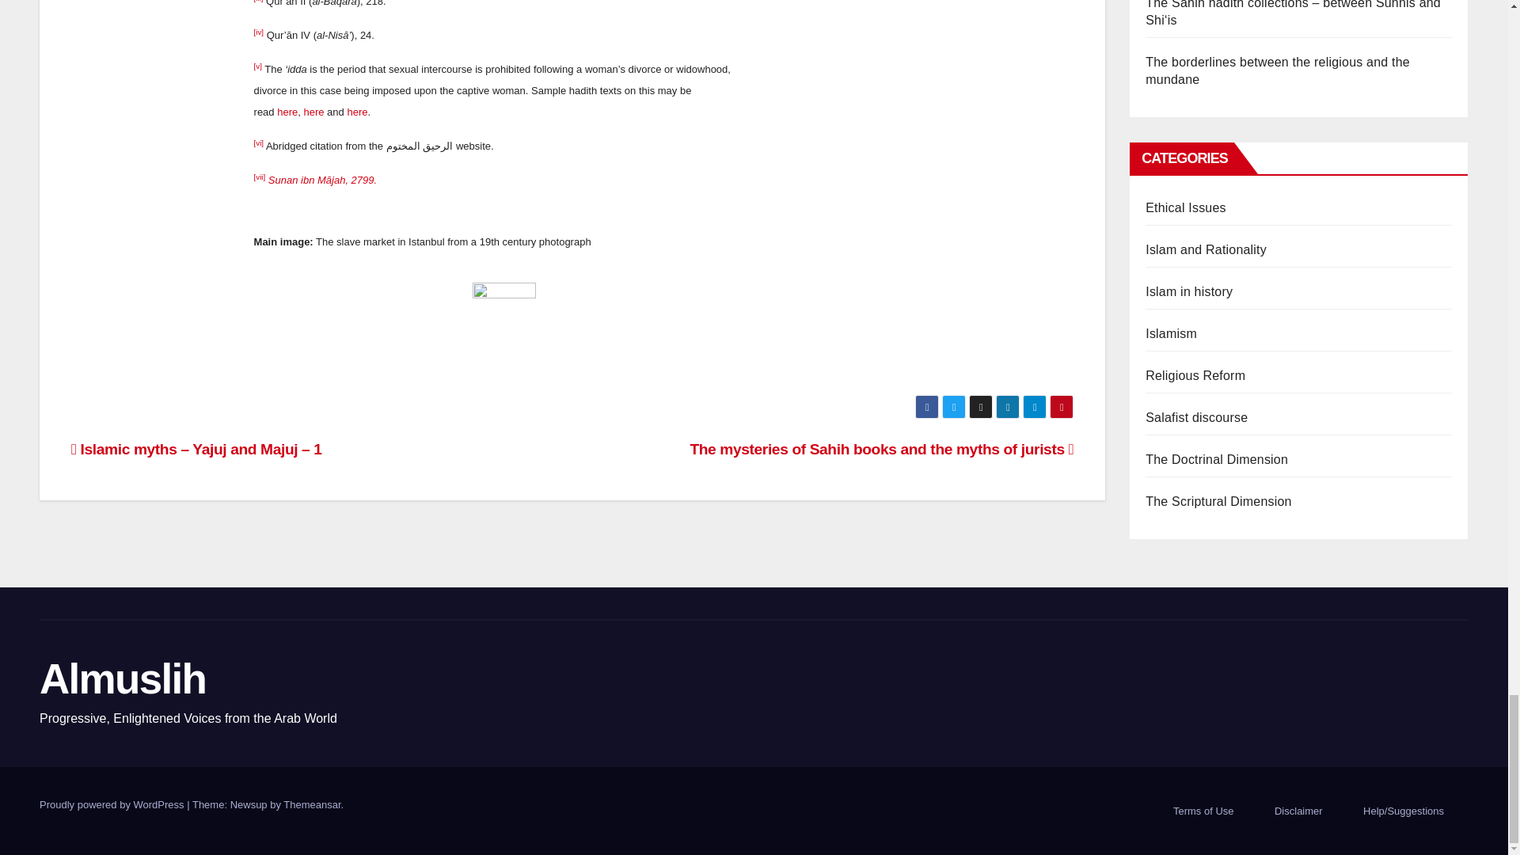  I want to click on here, so click(313, 112).